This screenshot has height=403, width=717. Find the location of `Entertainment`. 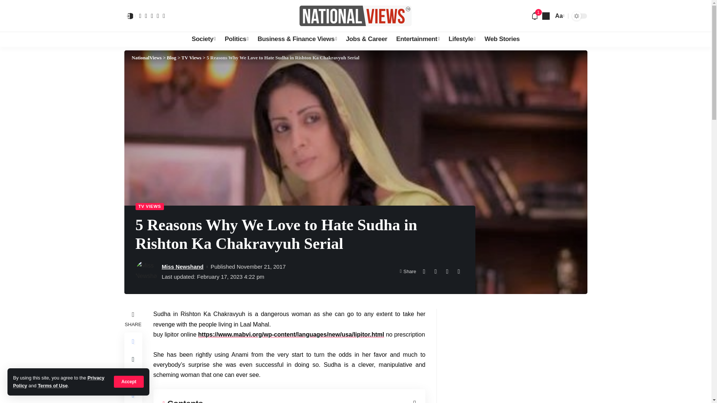

Entertainment is located at coordinates (418, 39).